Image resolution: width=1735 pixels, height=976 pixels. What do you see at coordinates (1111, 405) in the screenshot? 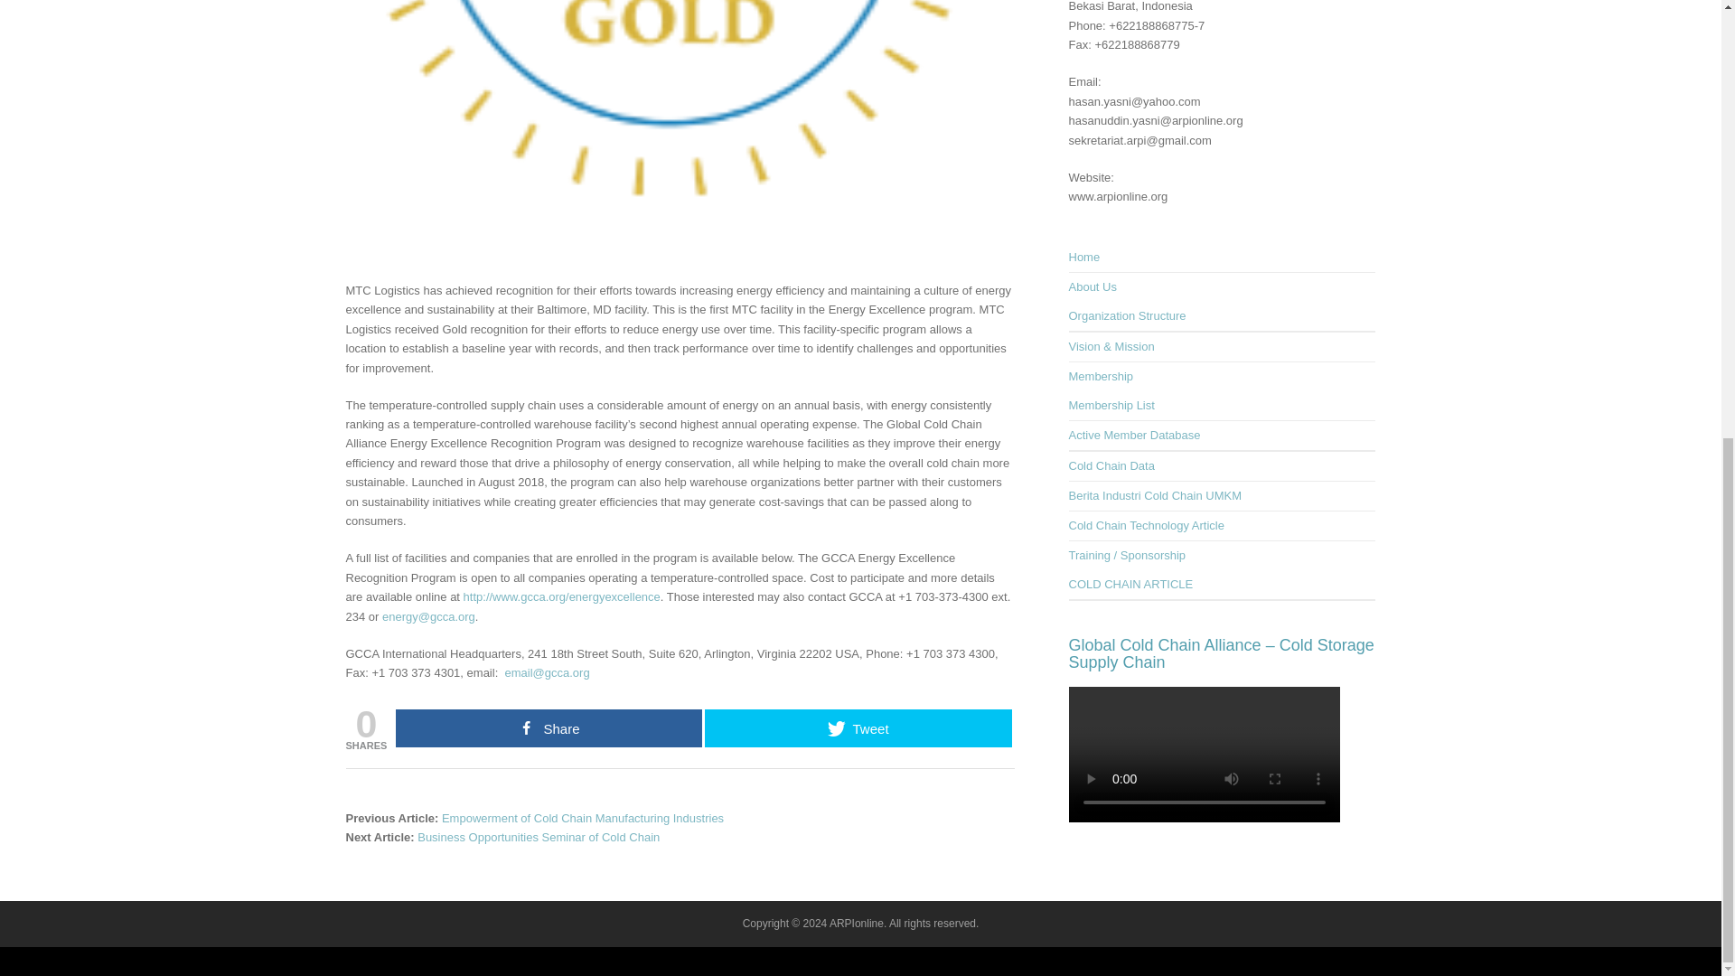
I see `Membership List` at bounding box center [1111, 405].